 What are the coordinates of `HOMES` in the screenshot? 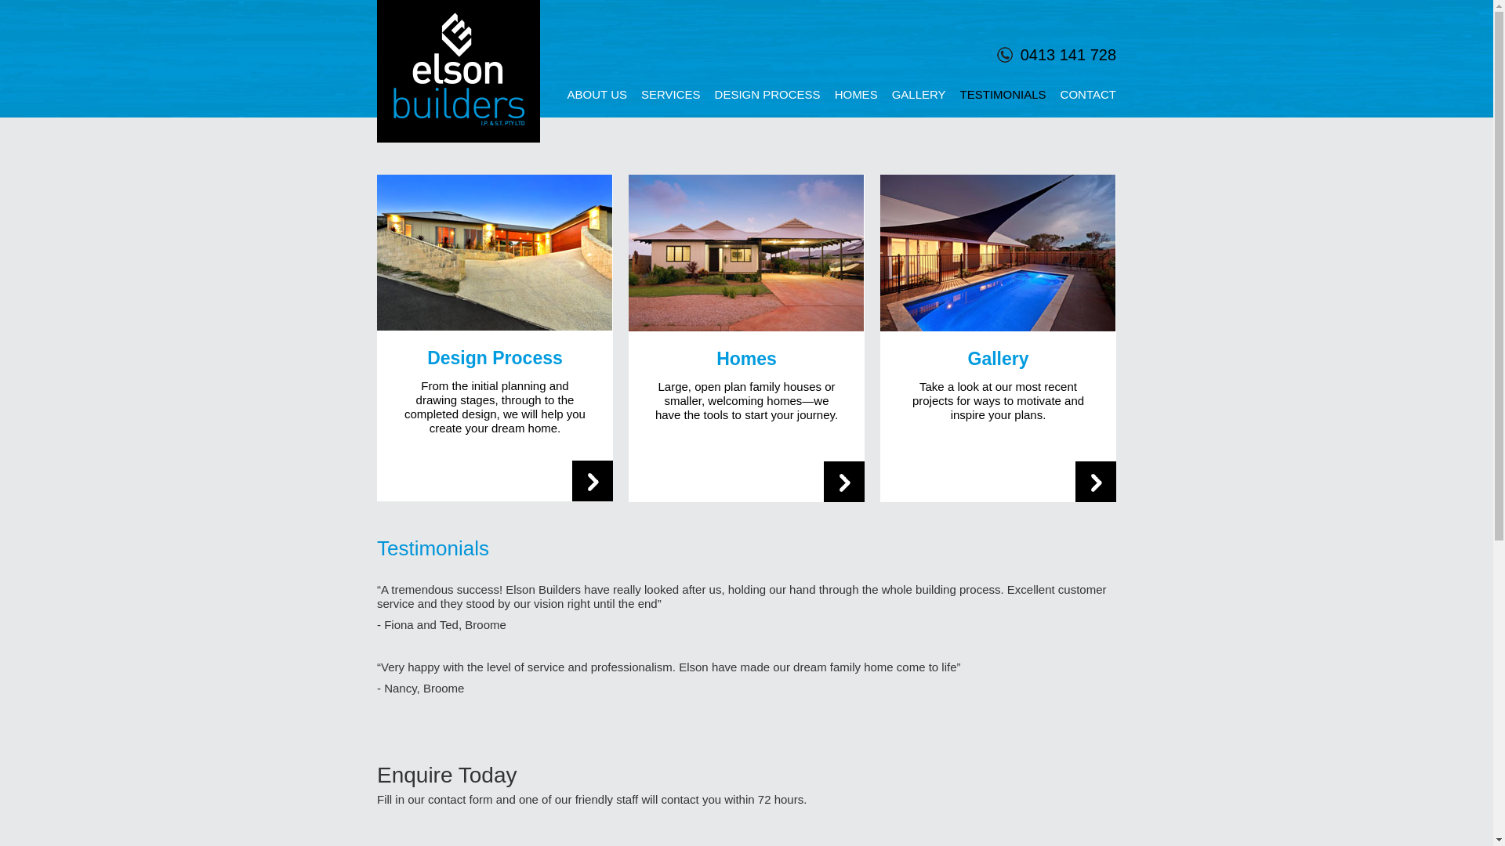 It's located at (856, 95).